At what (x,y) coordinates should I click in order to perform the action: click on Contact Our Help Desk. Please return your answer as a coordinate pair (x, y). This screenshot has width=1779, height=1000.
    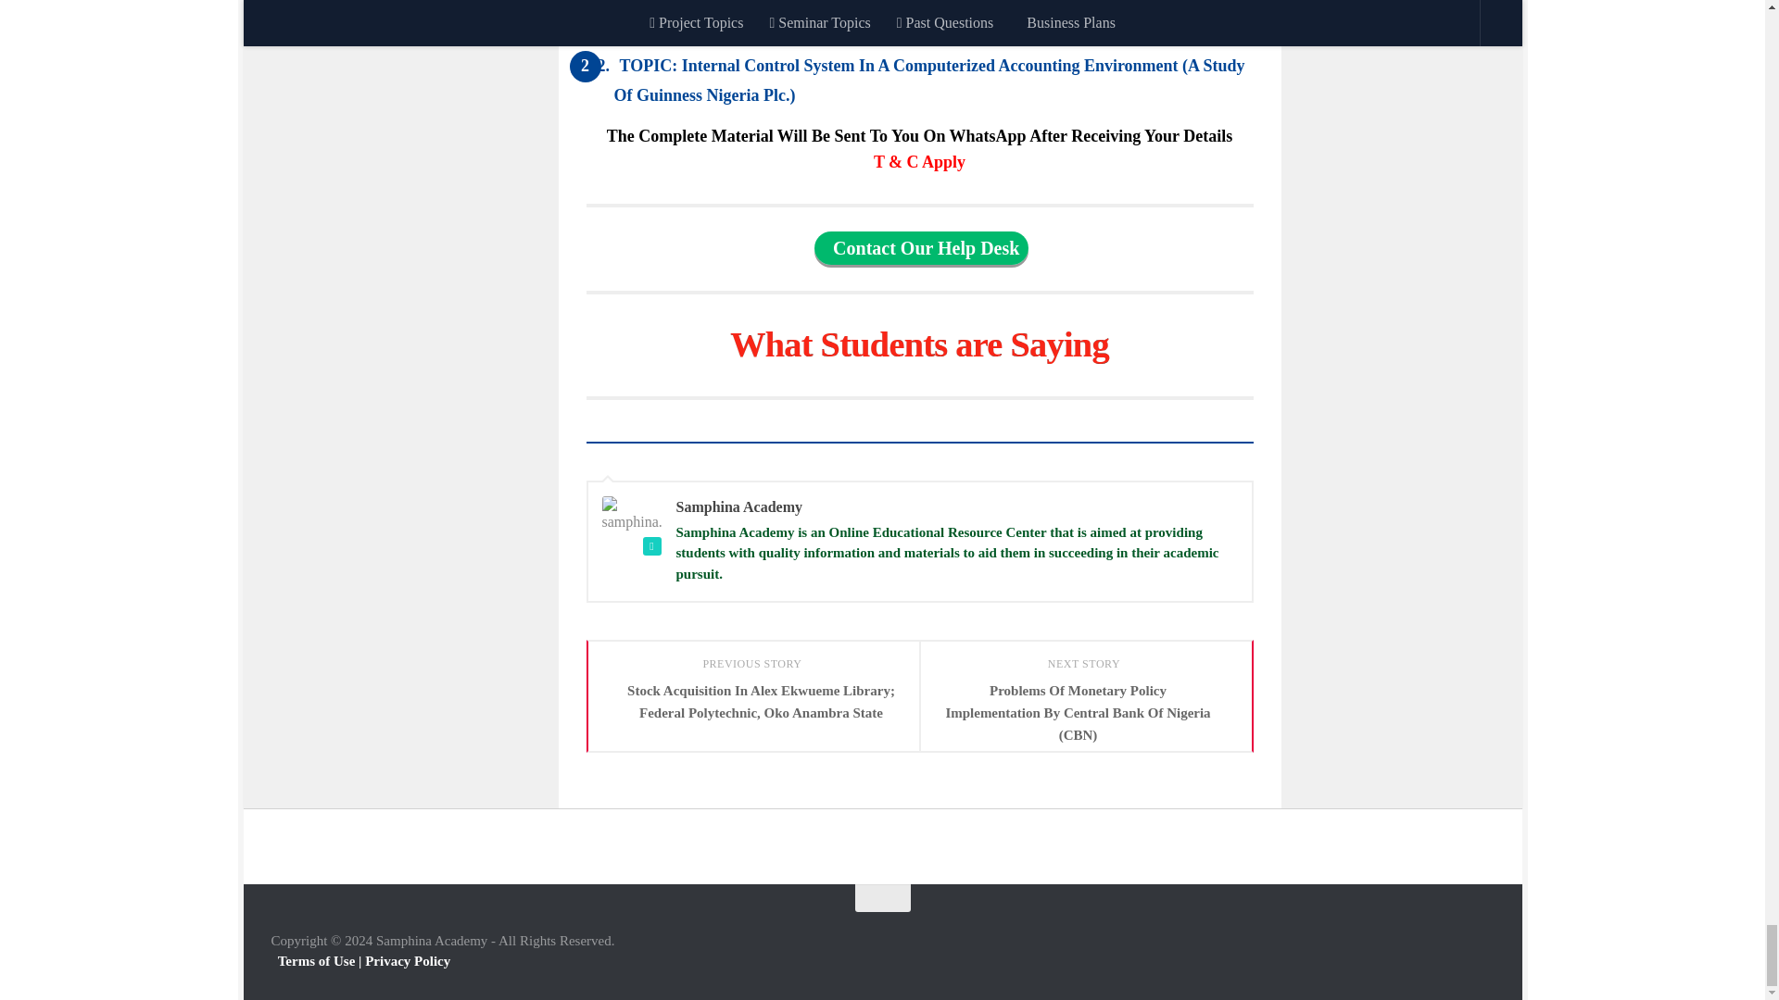
    Looking at the image, I should click on (921, 248).